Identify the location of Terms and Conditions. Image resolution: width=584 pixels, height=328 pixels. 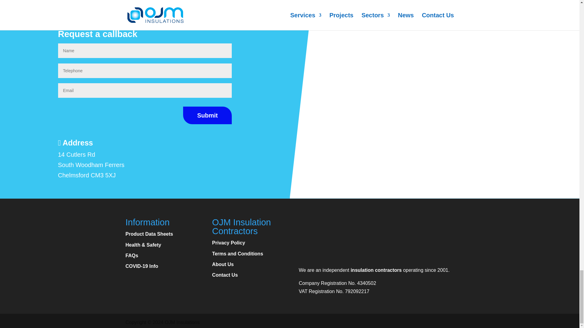
(237, 254).